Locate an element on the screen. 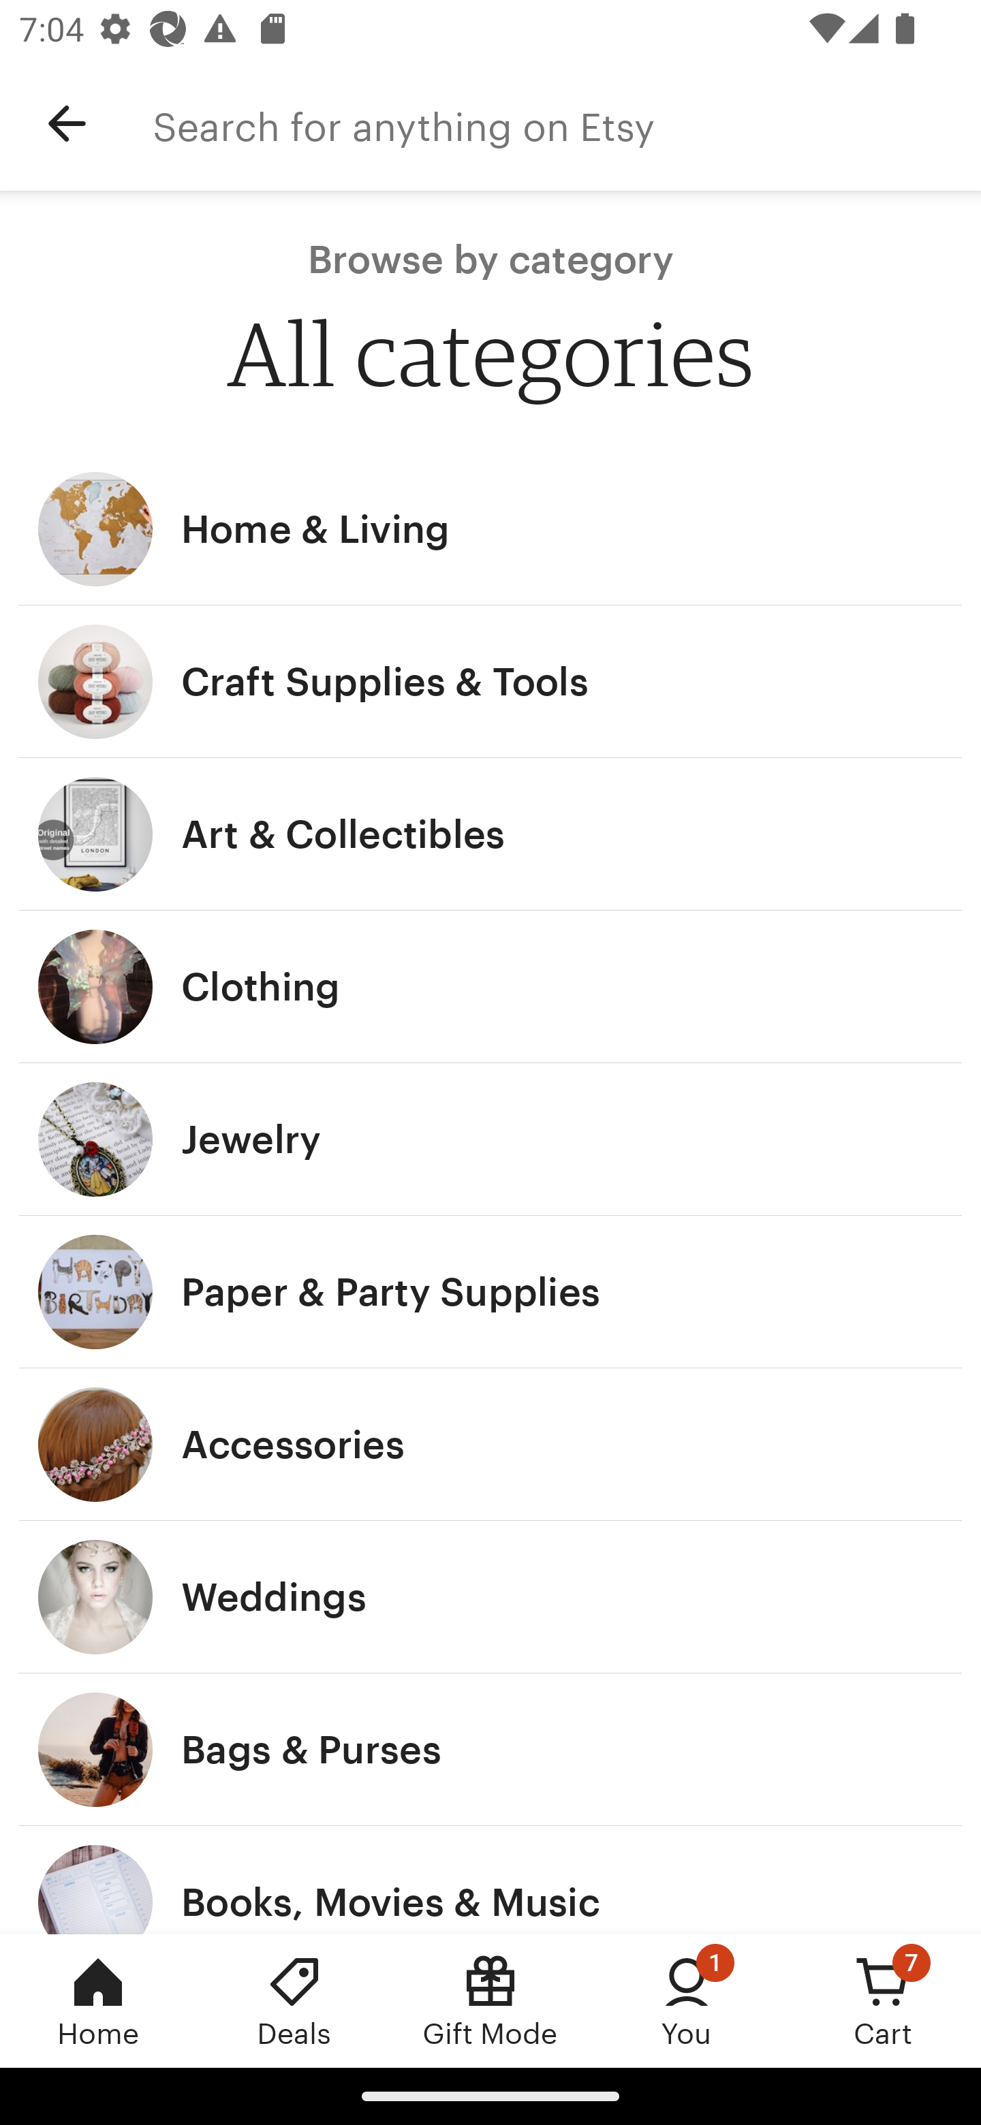  Craft Supplies & Tools is located at coordinates (490, 682).